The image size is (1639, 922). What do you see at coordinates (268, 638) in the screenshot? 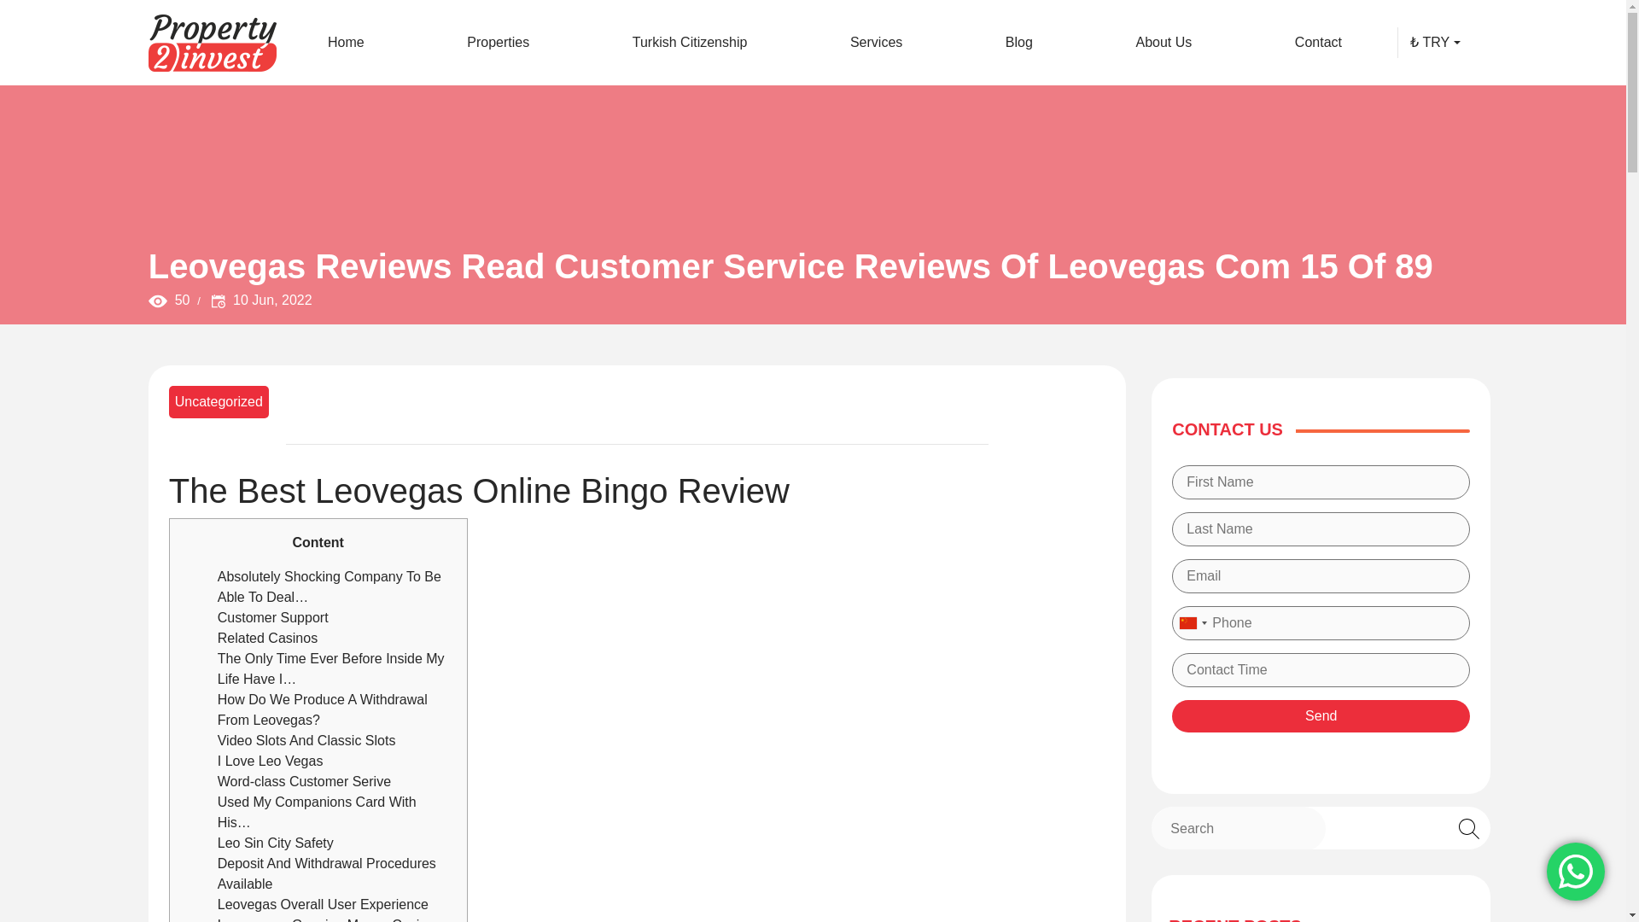
I see `Related Casinos` at bounding box center [268, 638].